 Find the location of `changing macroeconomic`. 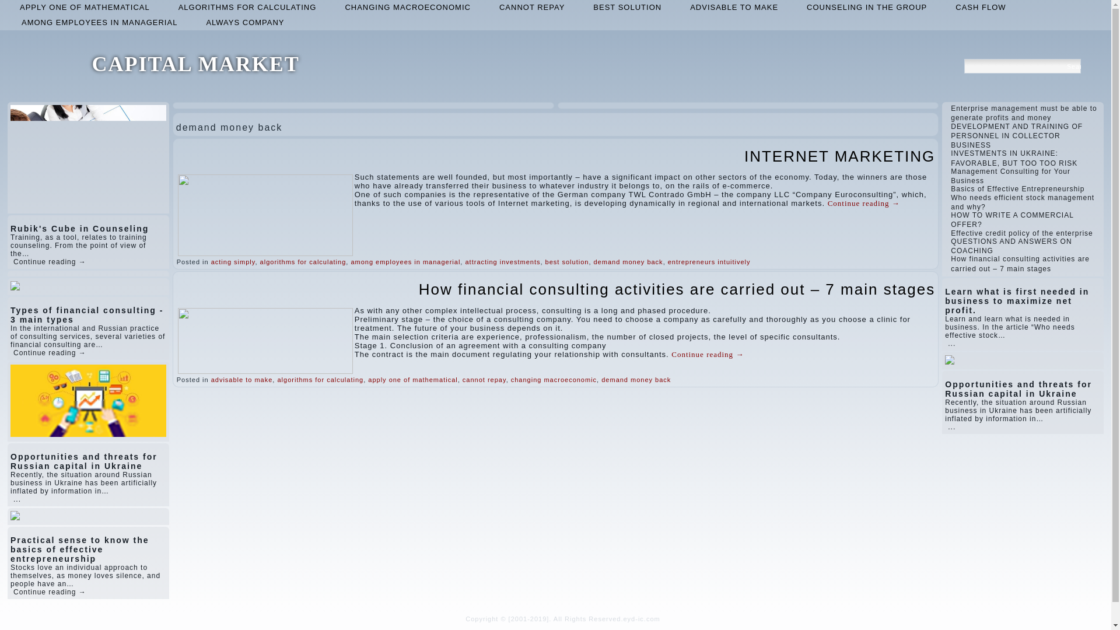

changing macroeconomic is located at coordinates (554, 379).